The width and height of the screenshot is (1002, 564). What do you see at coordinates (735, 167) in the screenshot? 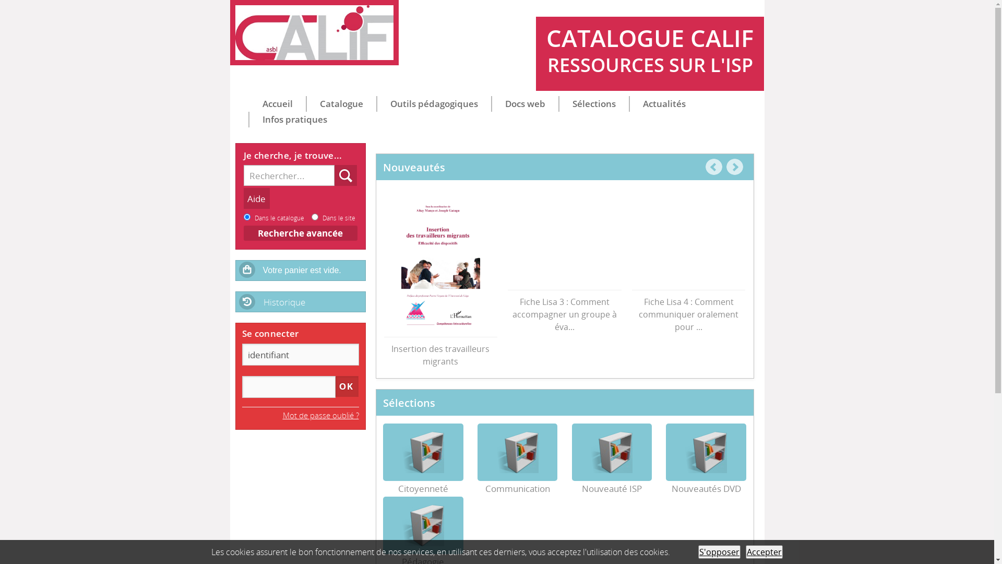
I see `Suivant` at bounding box center [735, 167].